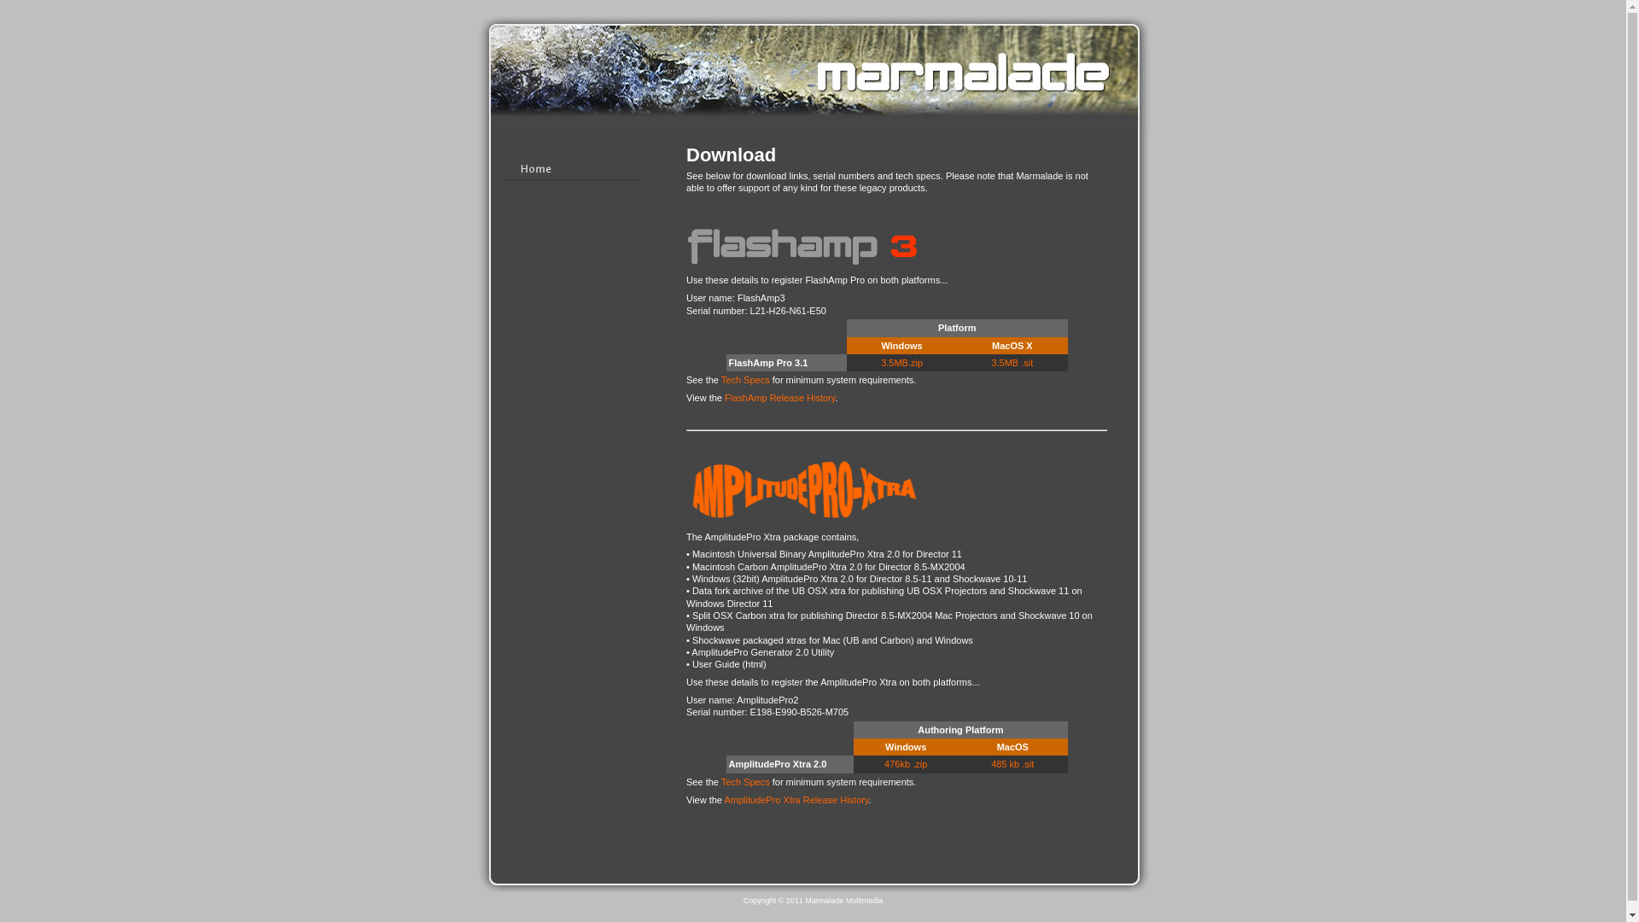 This screenshot has height=922, width=1639. I want to click on 3.5MB.zip, so click(901, 363).